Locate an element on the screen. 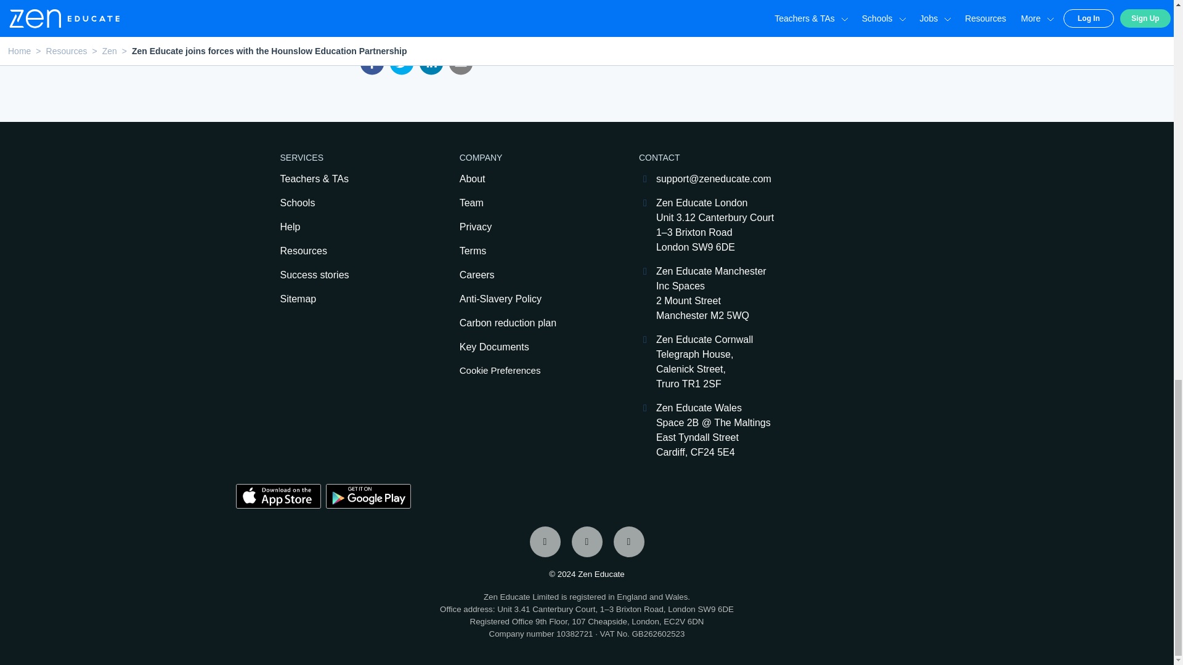 The height and width of the screenshot is (665, 1183). Terms is located at coordinates (527, 251).